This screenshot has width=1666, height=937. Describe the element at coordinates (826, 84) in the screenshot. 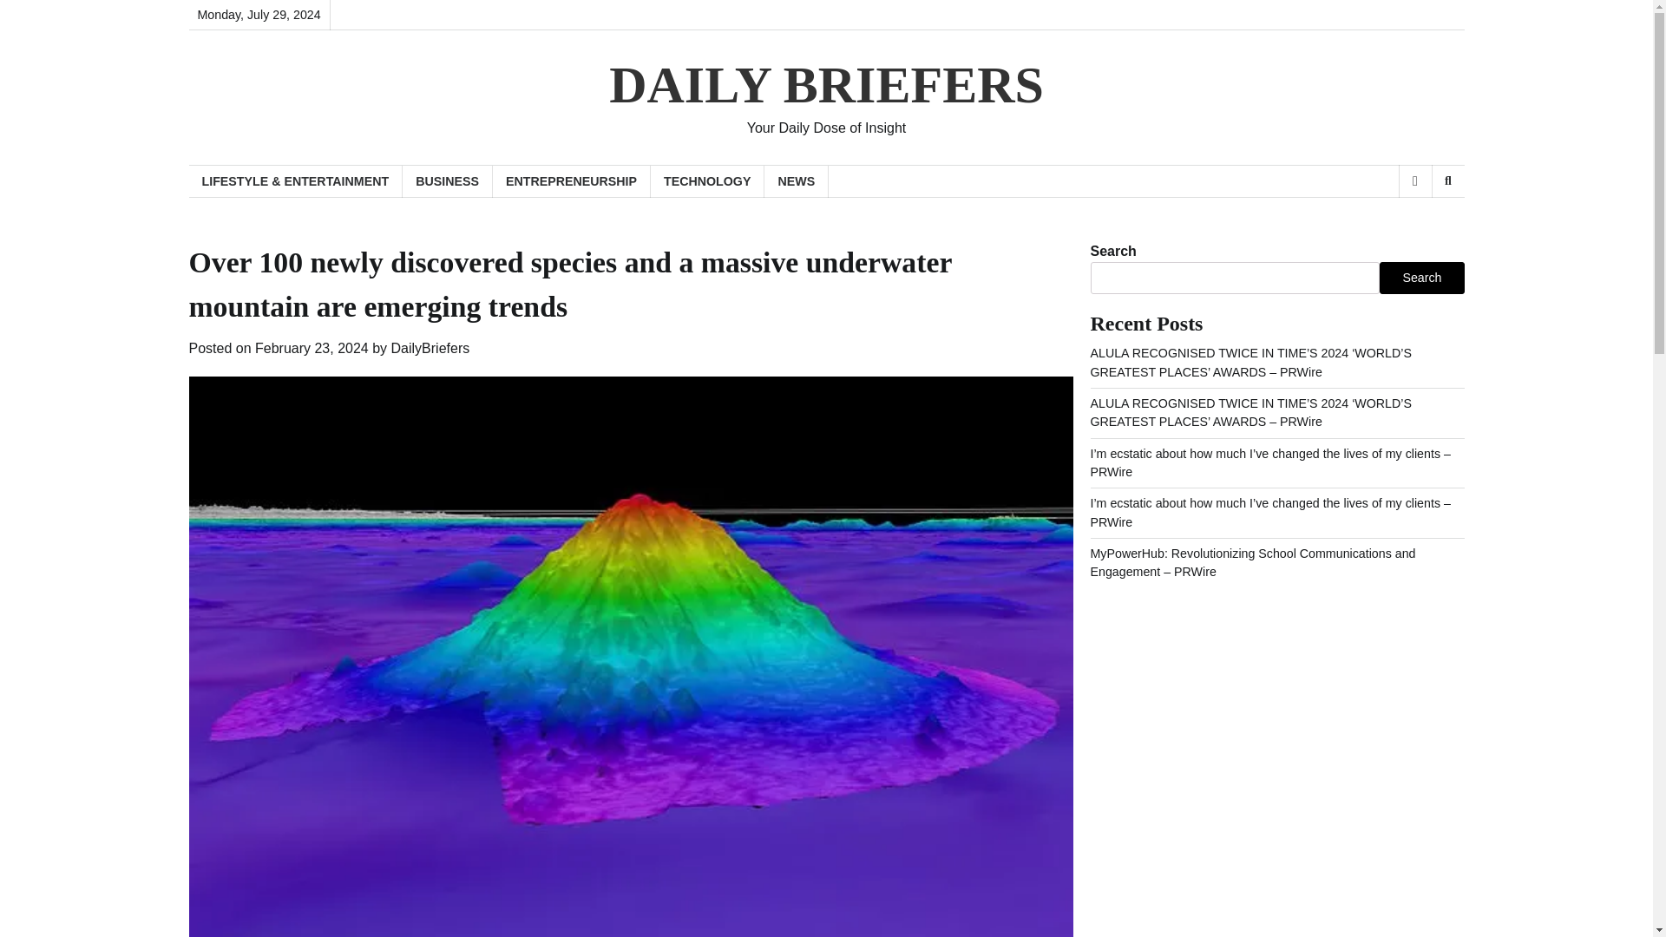

I see `DAILY BRIEFERS` at that location.